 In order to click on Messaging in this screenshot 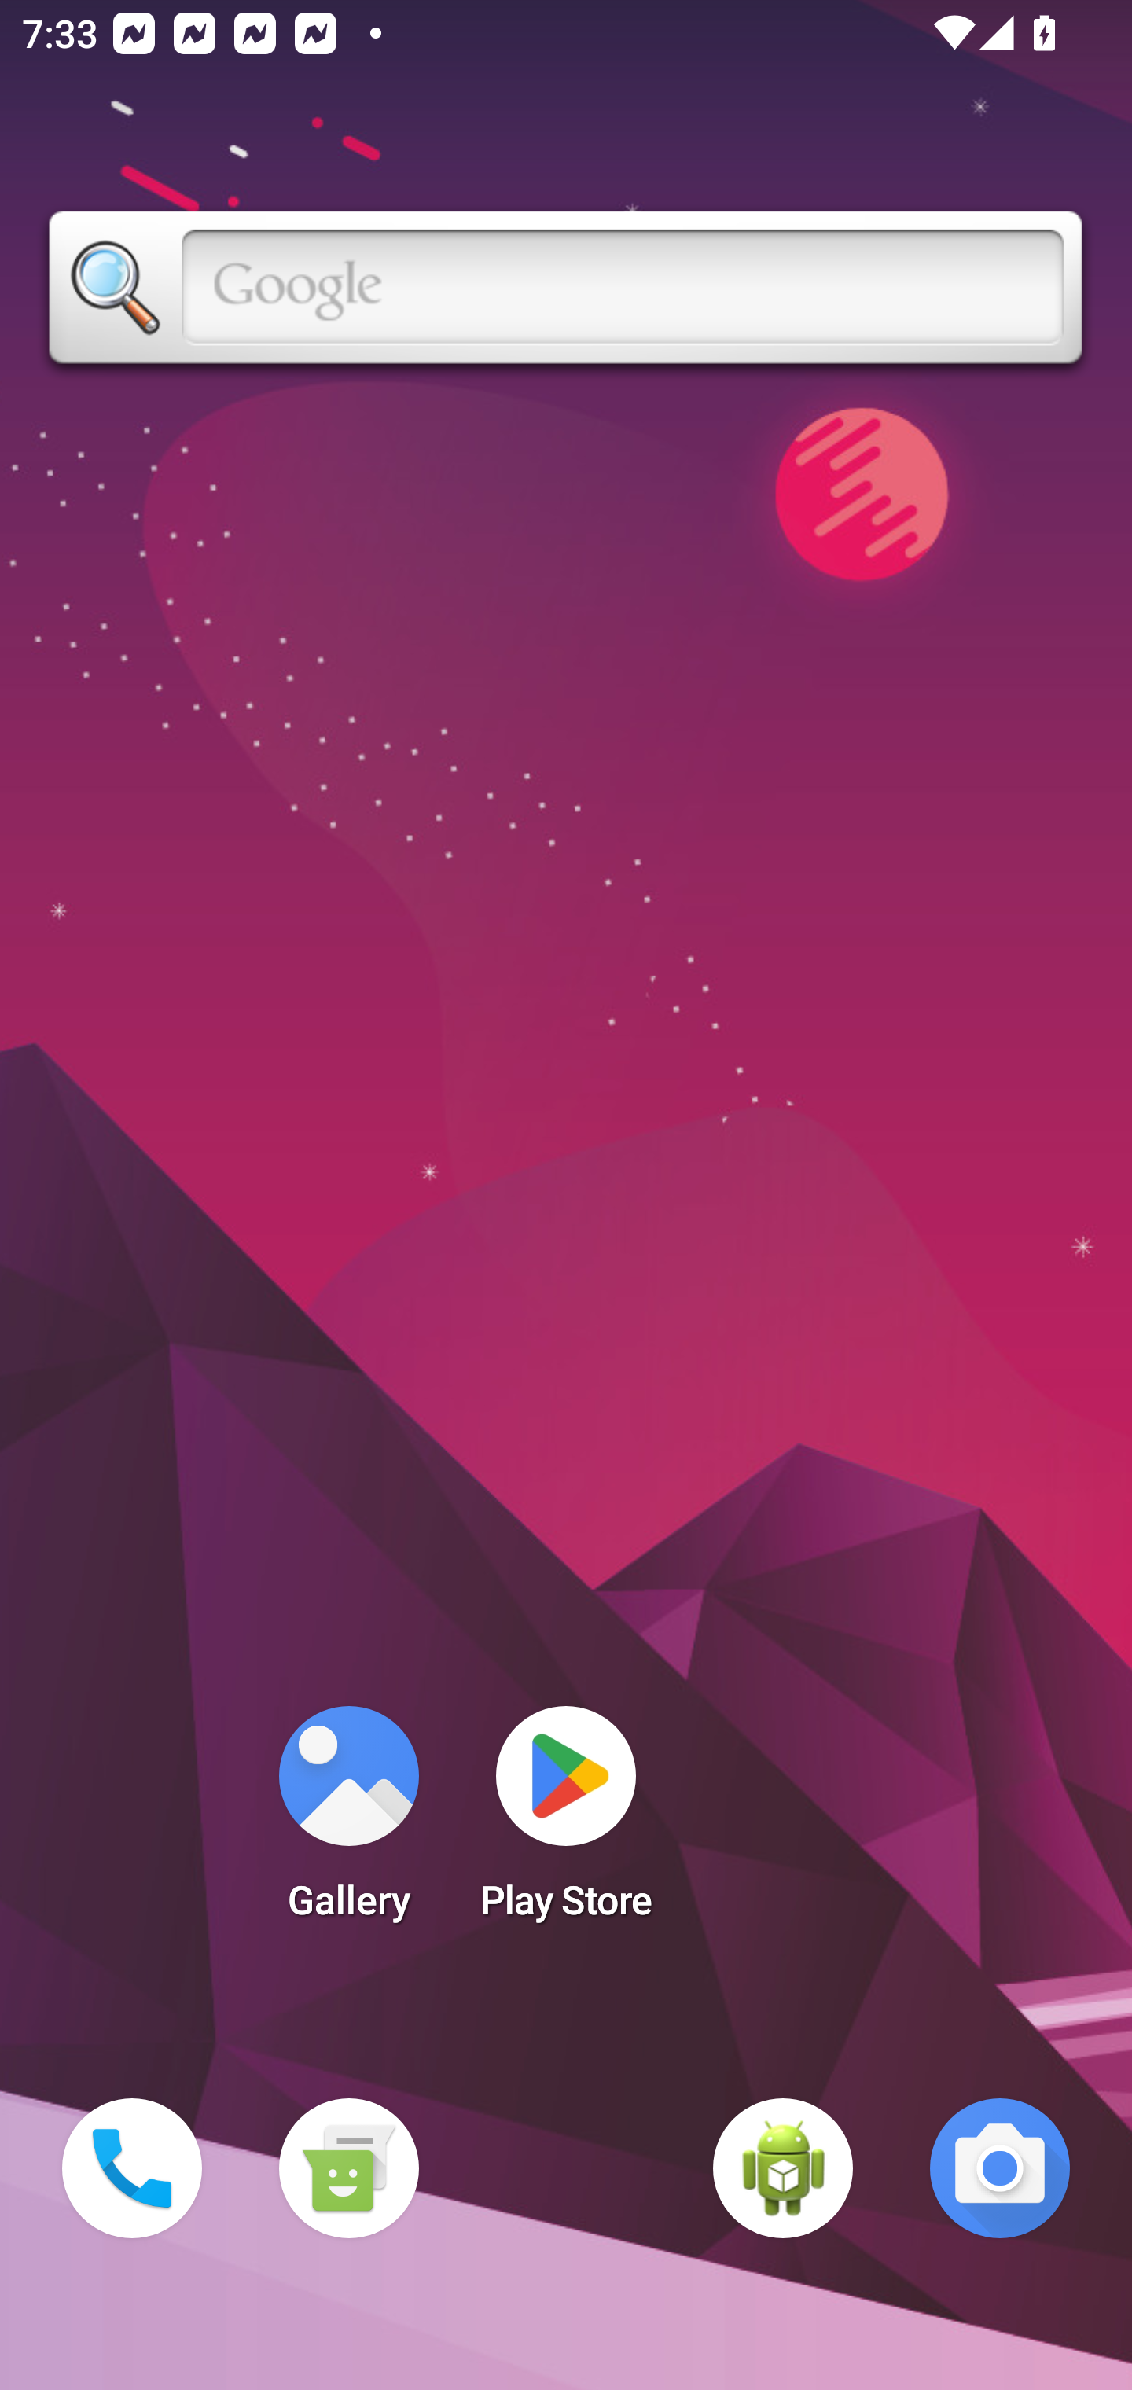, I will do `click(348, 2168)`.